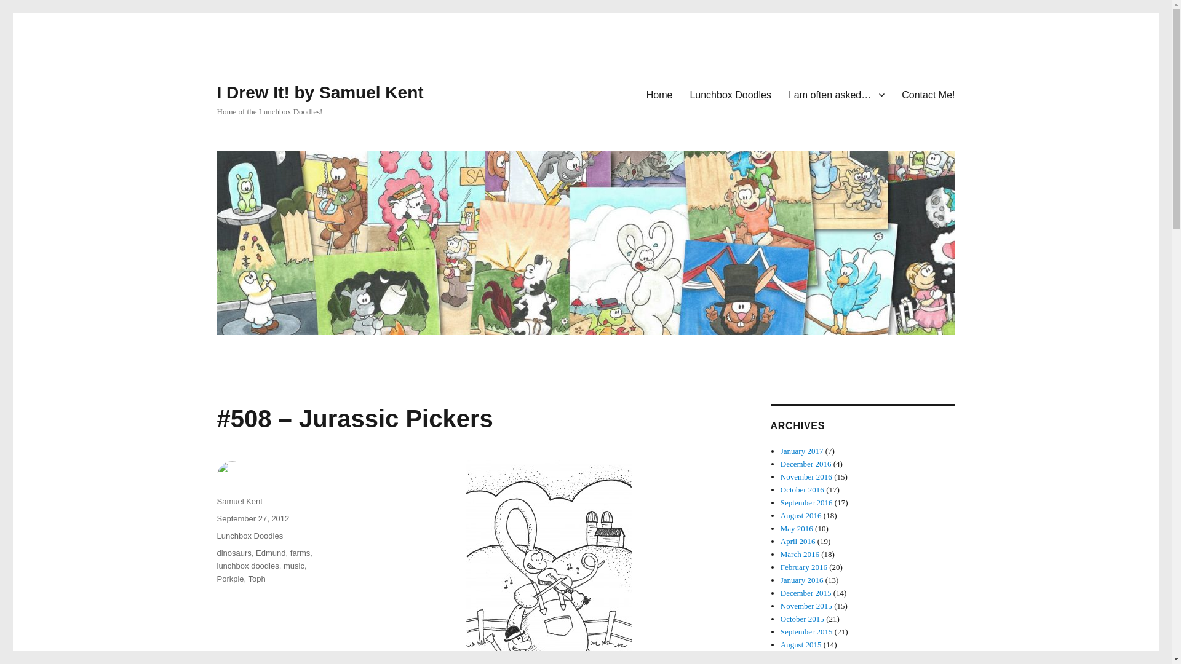 The image size is (1181, 664). What do you see at coordinates (300, 553) in the screenshot?
I see `farms` at bounding box center [300, 553].